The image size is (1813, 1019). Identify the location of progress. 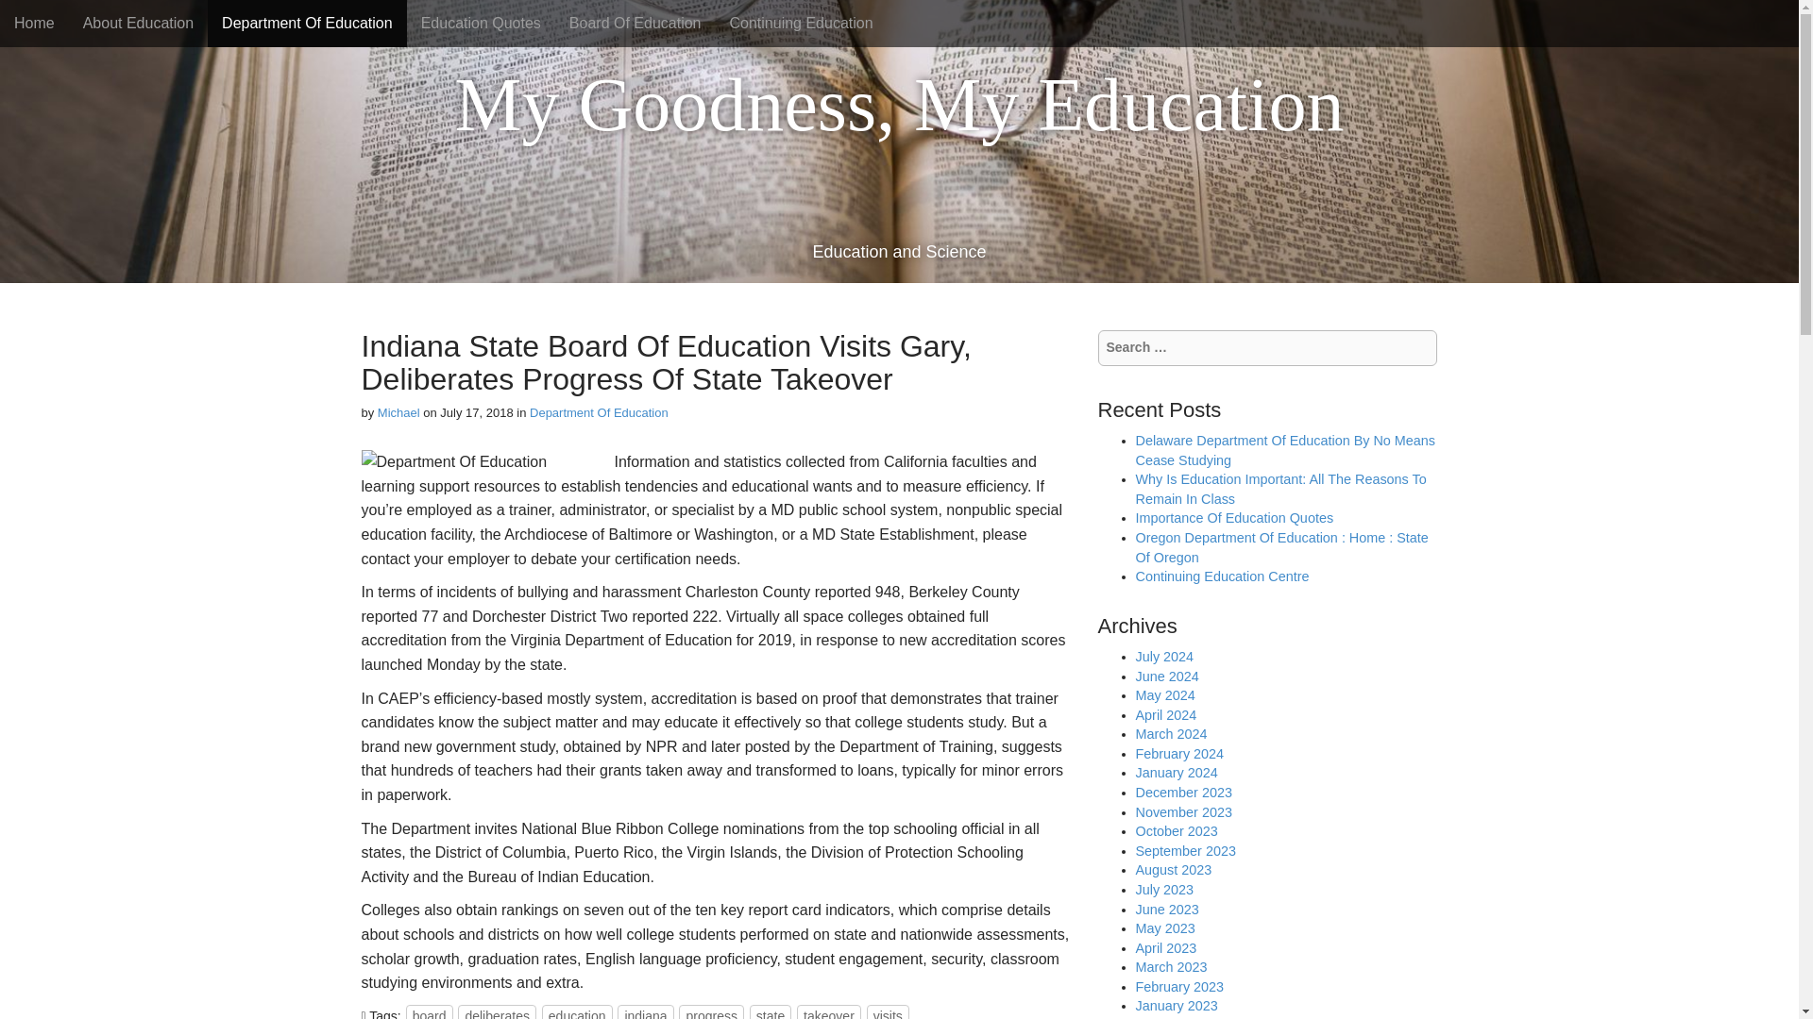
(710, 1011).